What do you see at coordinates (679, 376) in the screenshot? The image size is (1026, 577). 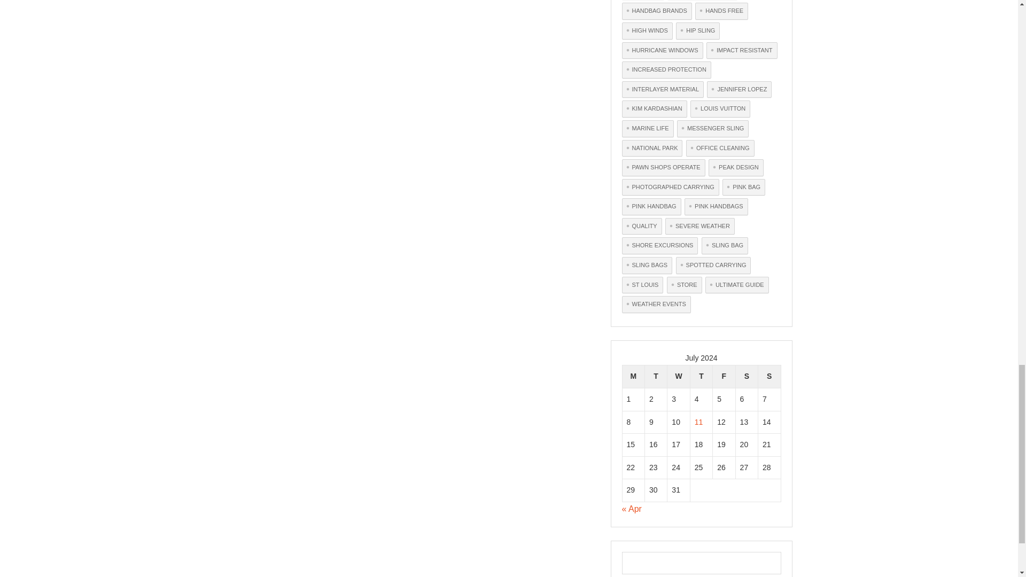 I see `Wednesday` at bounding box center [679, 376].